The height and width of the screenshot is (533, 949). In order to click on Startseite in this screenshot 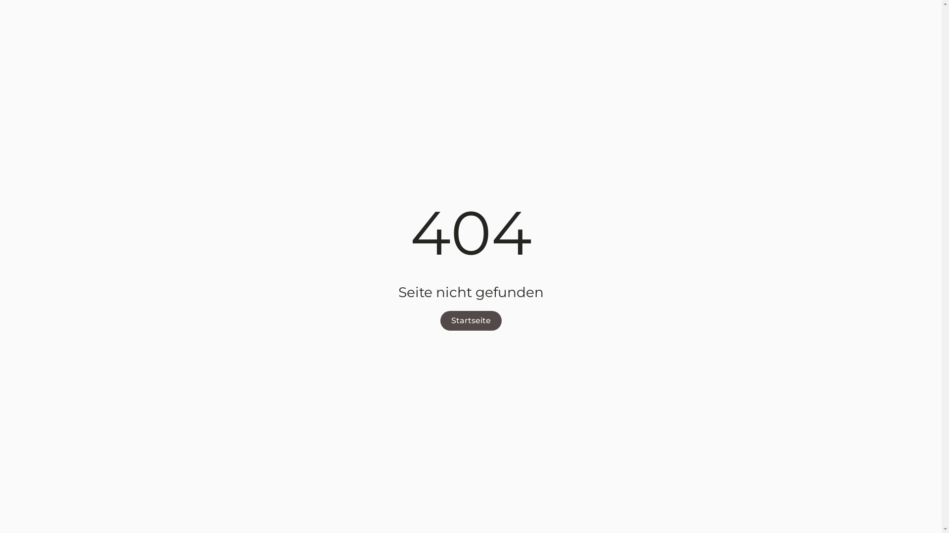, I will do `click(471, 321)`.